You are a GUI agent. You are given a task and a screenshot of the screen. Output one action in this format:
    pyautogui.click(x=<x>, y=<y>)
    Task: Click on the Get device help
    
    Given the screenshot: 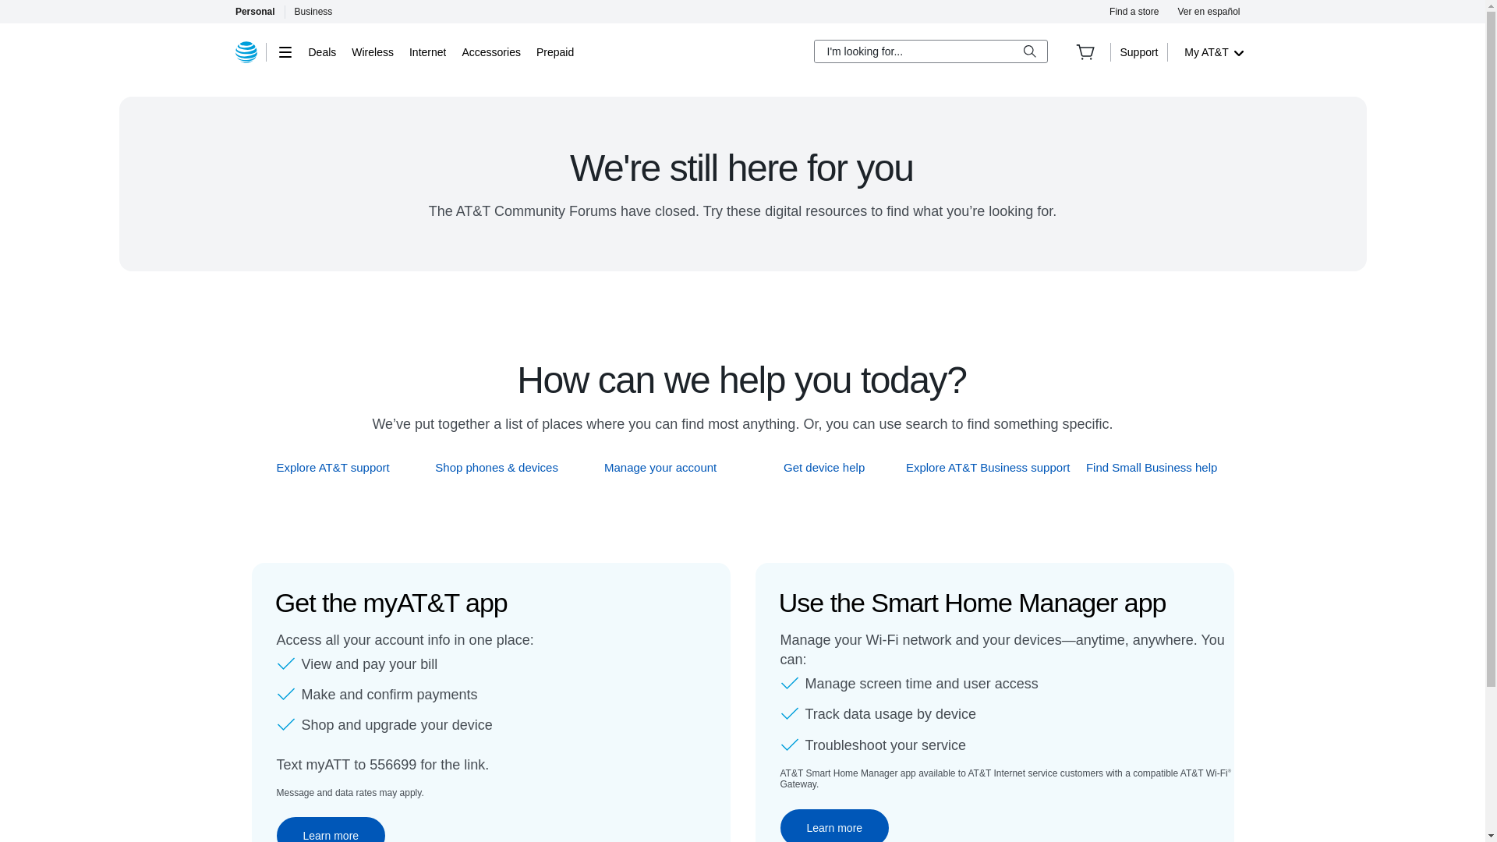 What is the action you would take?
    pyautogui.click(x=825, y=467)
    